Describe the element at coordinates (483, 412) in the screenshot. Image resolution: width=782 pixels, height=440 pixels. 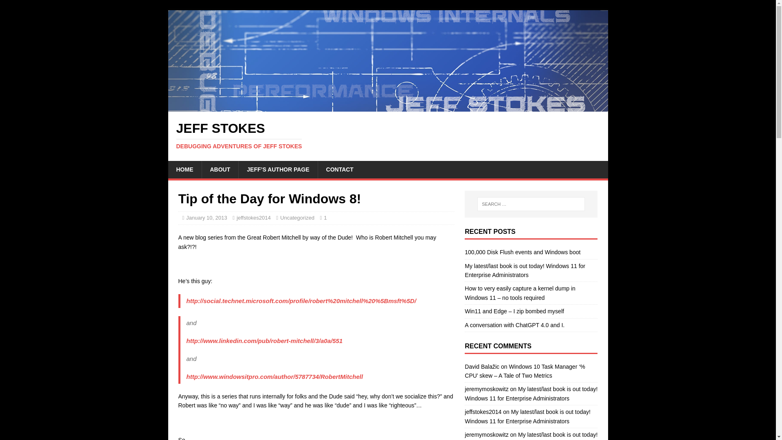
I see `jeffstokes2014` at that location.